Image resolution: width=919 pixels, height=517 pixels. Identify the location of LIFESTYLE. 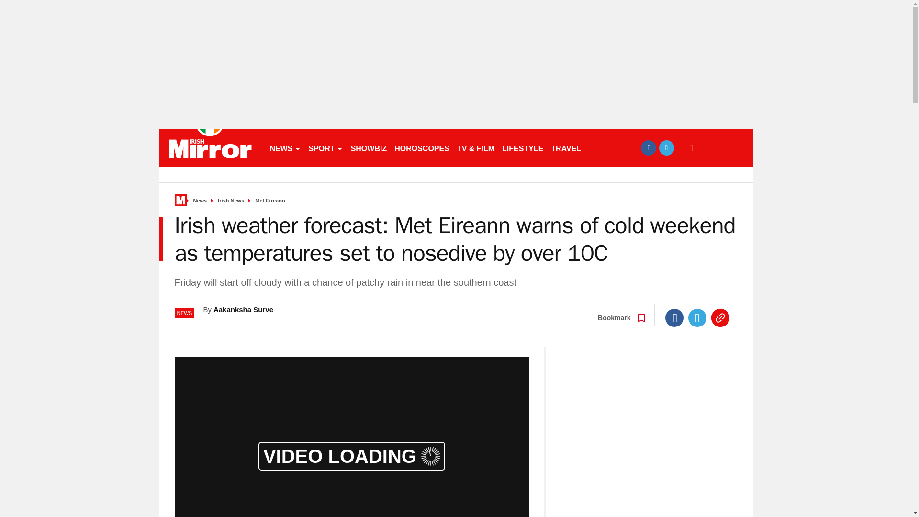
(522, 147).